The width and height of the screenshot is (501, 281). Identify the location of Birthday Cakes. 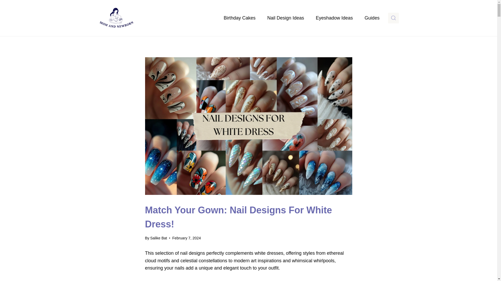
(240, 18).